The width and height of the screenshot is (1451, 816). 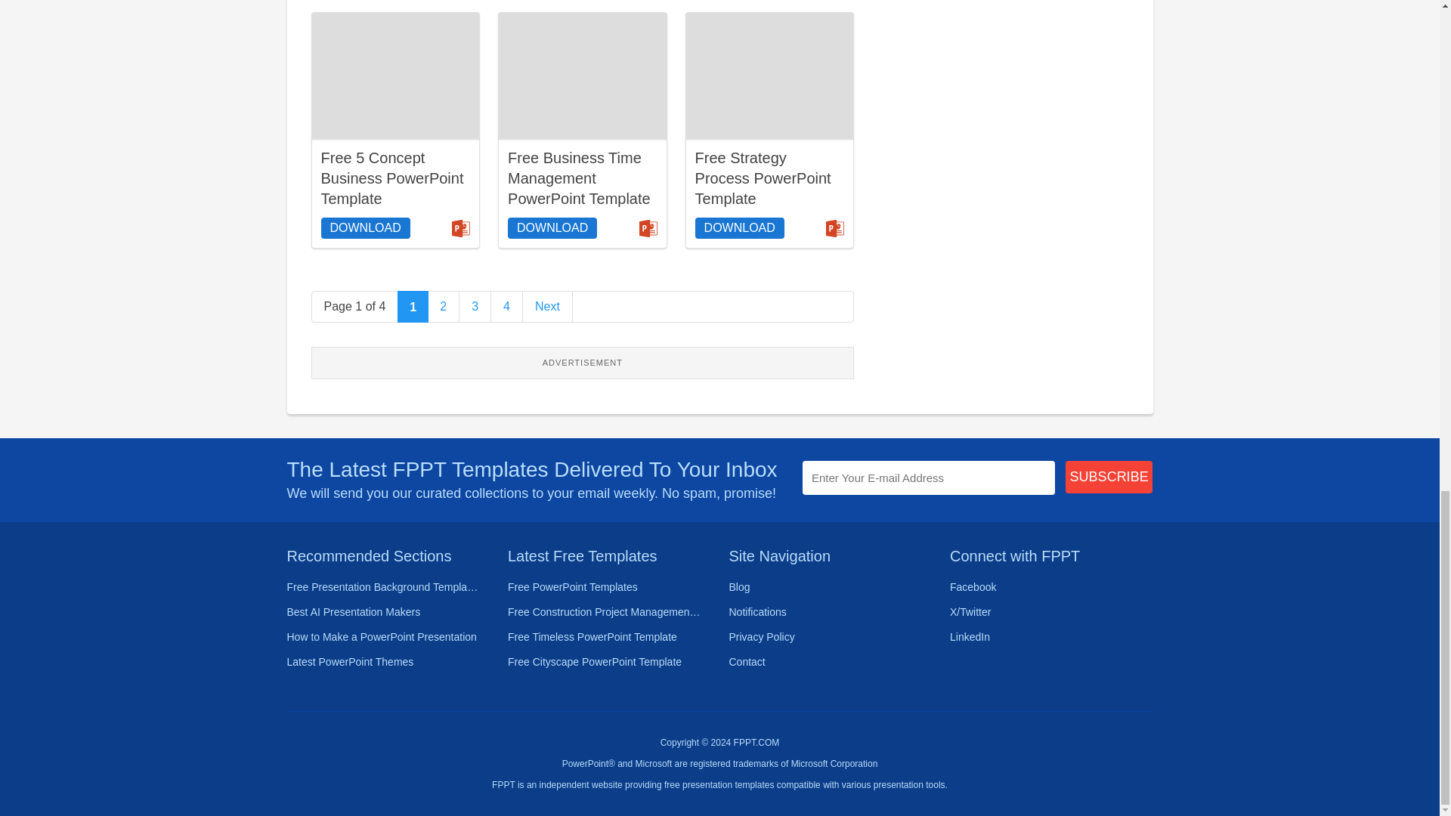 I want to click on Page 2, so click(x=444, y=306).